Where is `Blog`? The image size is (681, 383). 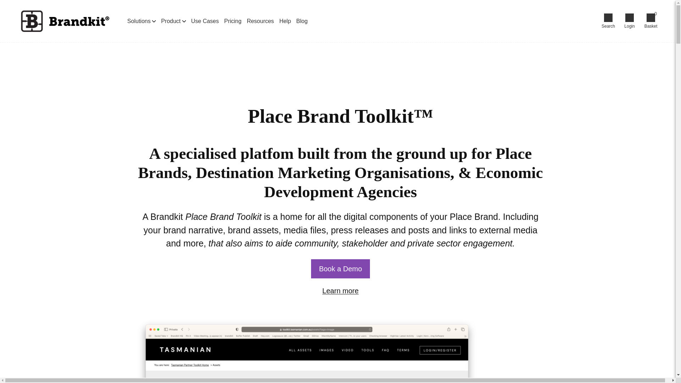 Blog is located at coordinates (302, 21).